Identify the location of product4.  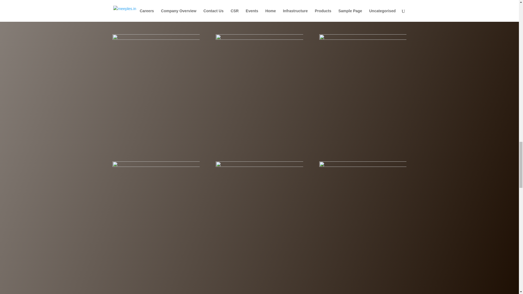
(156, 78).